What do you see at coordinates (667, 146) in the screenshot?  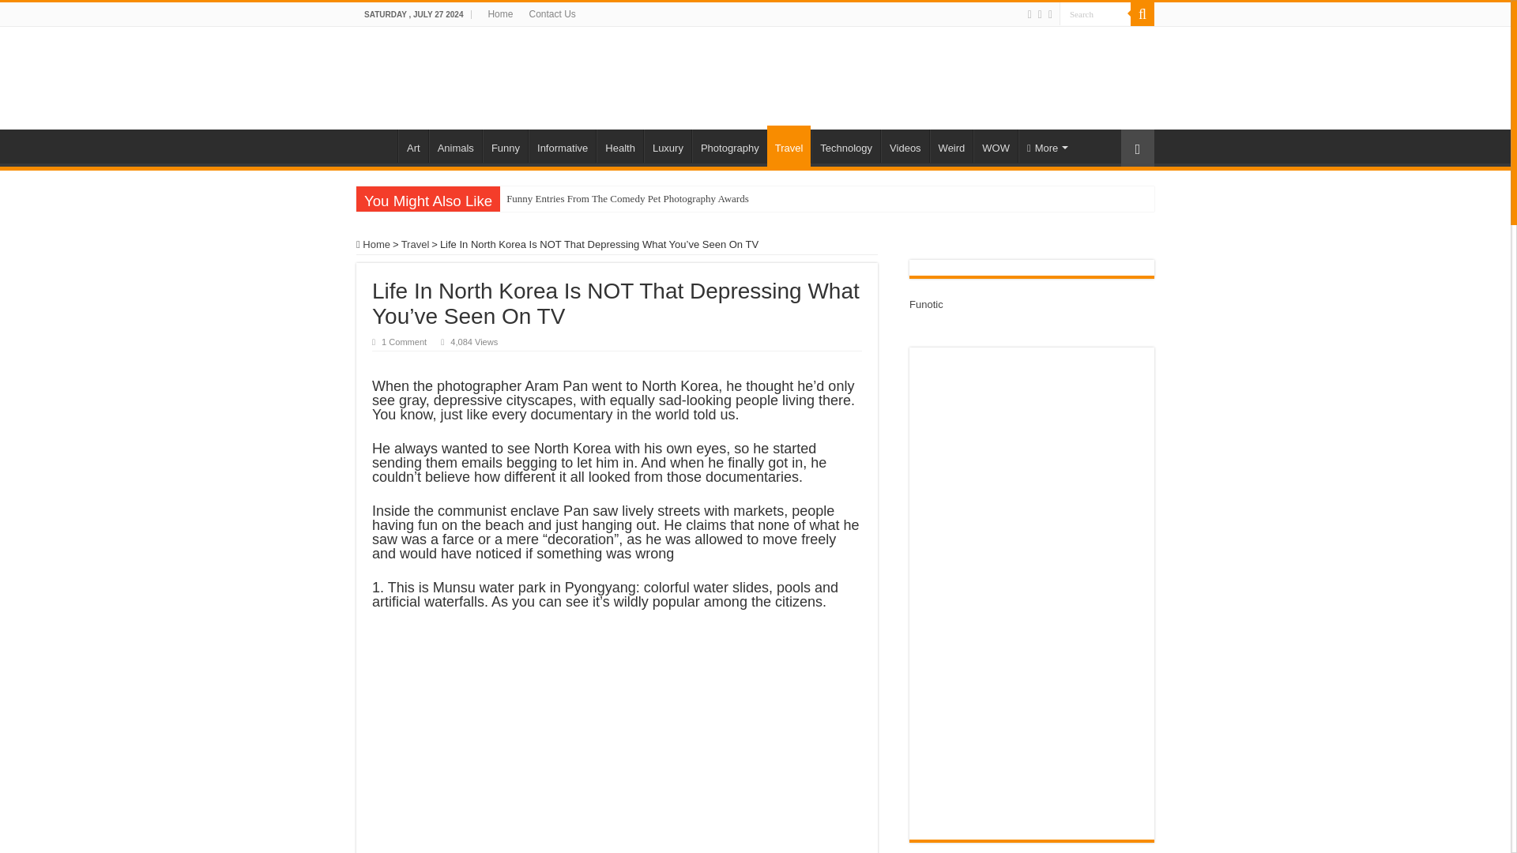 I see `Luxury` at bounding box center [667, 146].